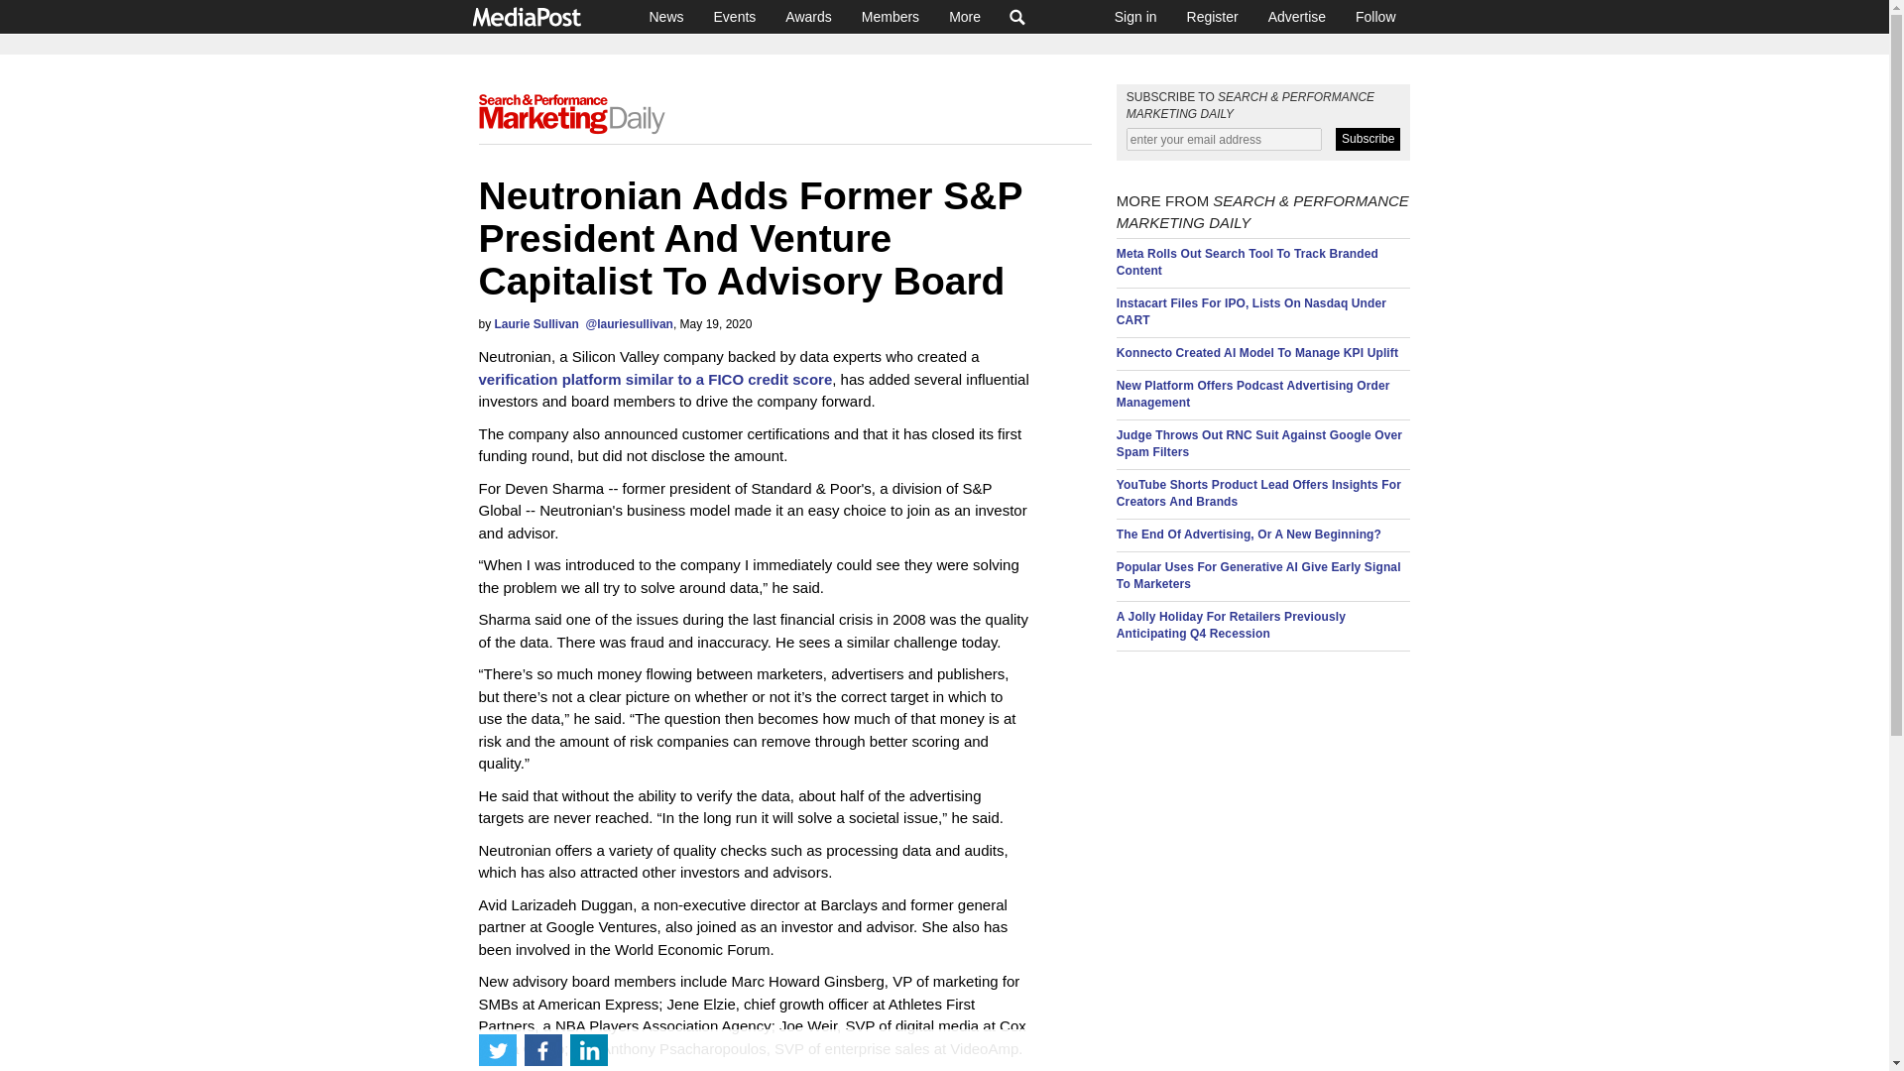 The height and width of the screenshot is (1071, 1904). I want to click on Share on Twitter, so click(496, 1049).